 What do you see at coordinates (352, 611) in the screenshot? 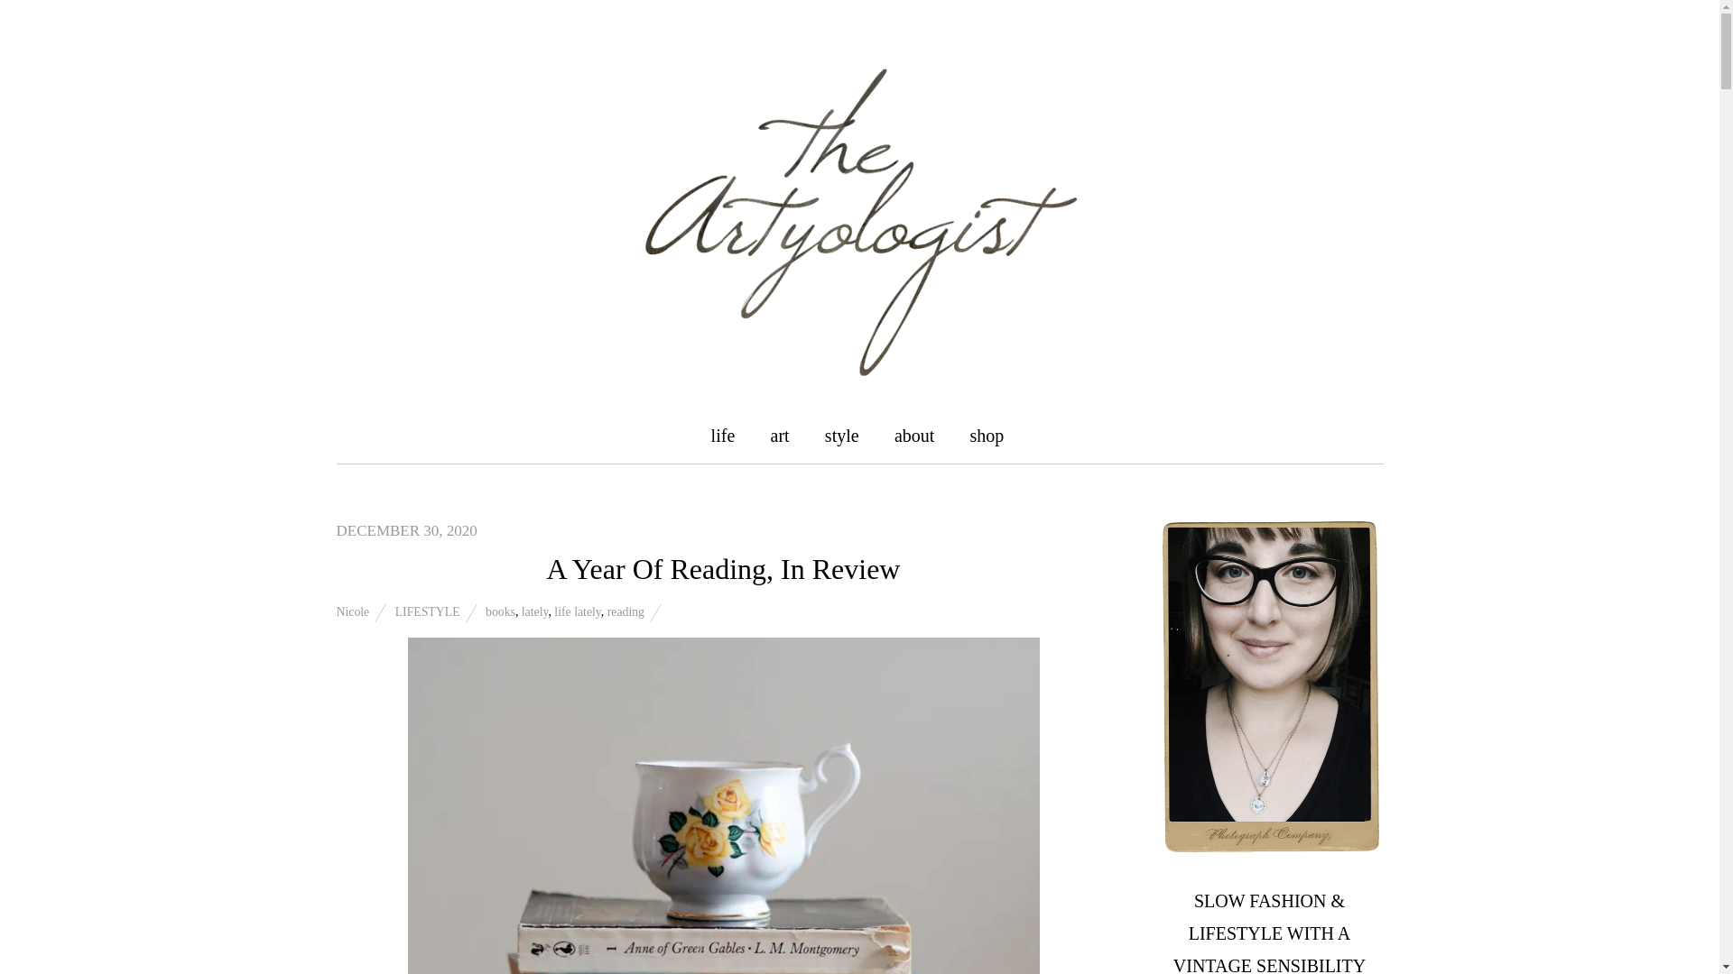
I see `Posts by Nicole` at bounding box center [352, 611].